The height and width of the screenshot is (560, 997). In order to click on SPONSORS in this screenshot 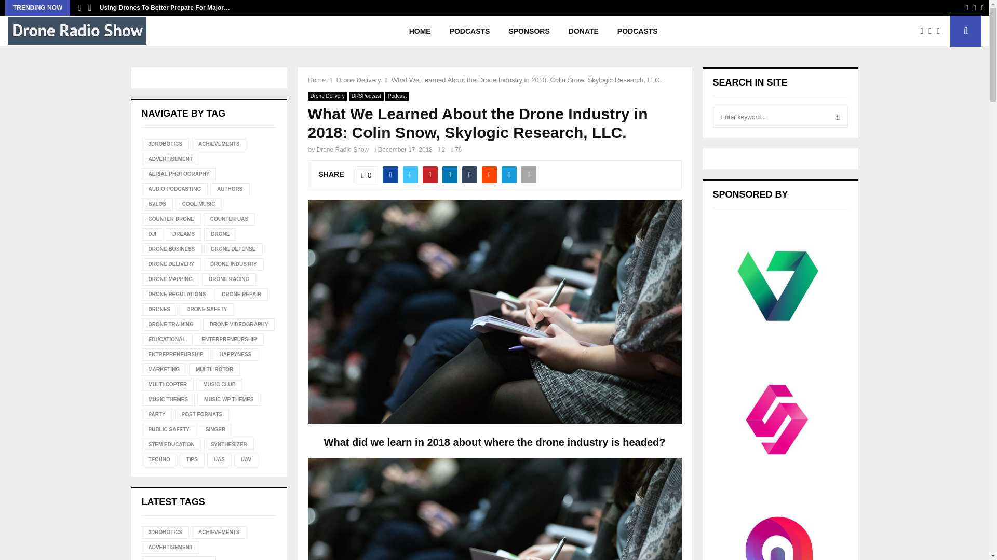, I will do `click(529, 31)`.